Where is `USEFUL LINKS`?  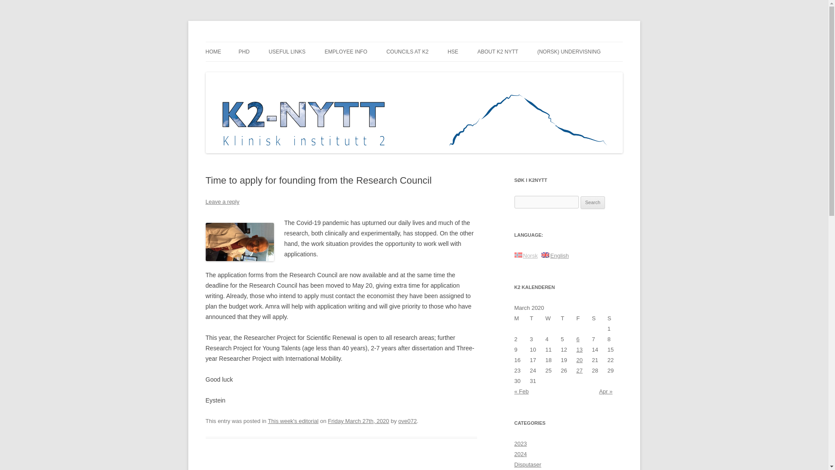 USEFUL LINKS is located at coordinates (287, 52).